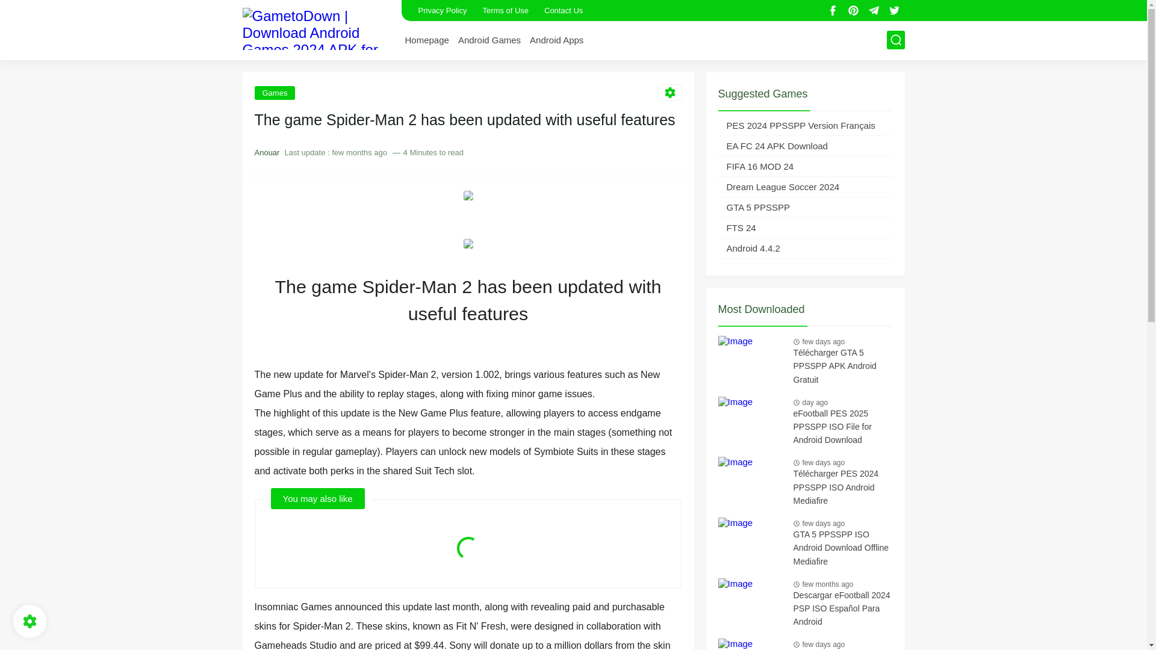 This screenshot has height=650, width=1156. I want to click on pinterest, so click(854, 11).